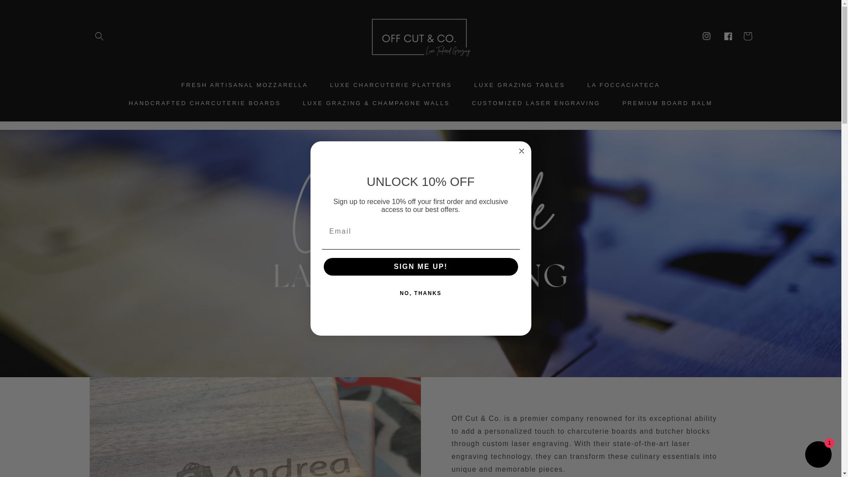 This screenshot has height=477, width=848. I want to click on CUSTOMIZED LASER ENGRAVING, so click(536, 103).